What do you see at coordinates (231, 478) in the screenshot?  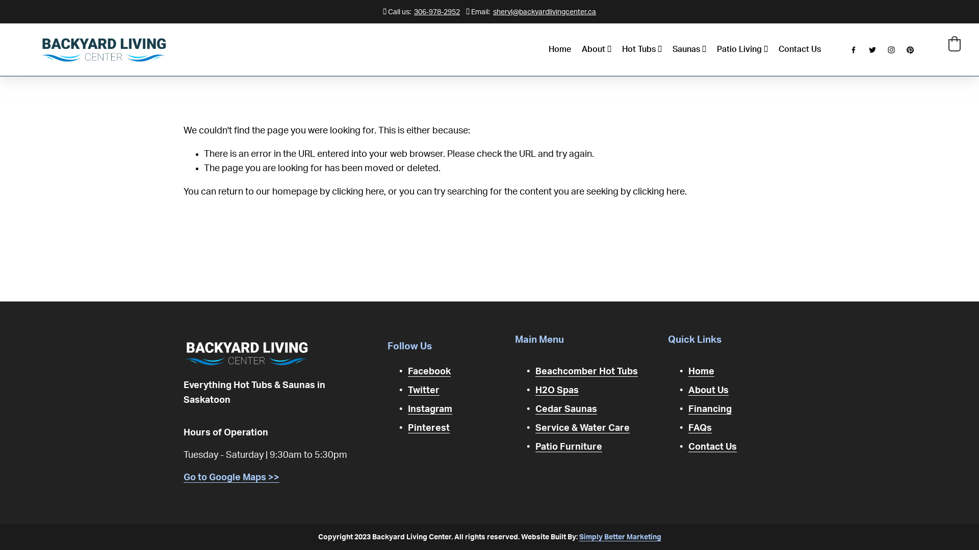 I see `Go to Google Maps >>` at bounding box center [231, 478].